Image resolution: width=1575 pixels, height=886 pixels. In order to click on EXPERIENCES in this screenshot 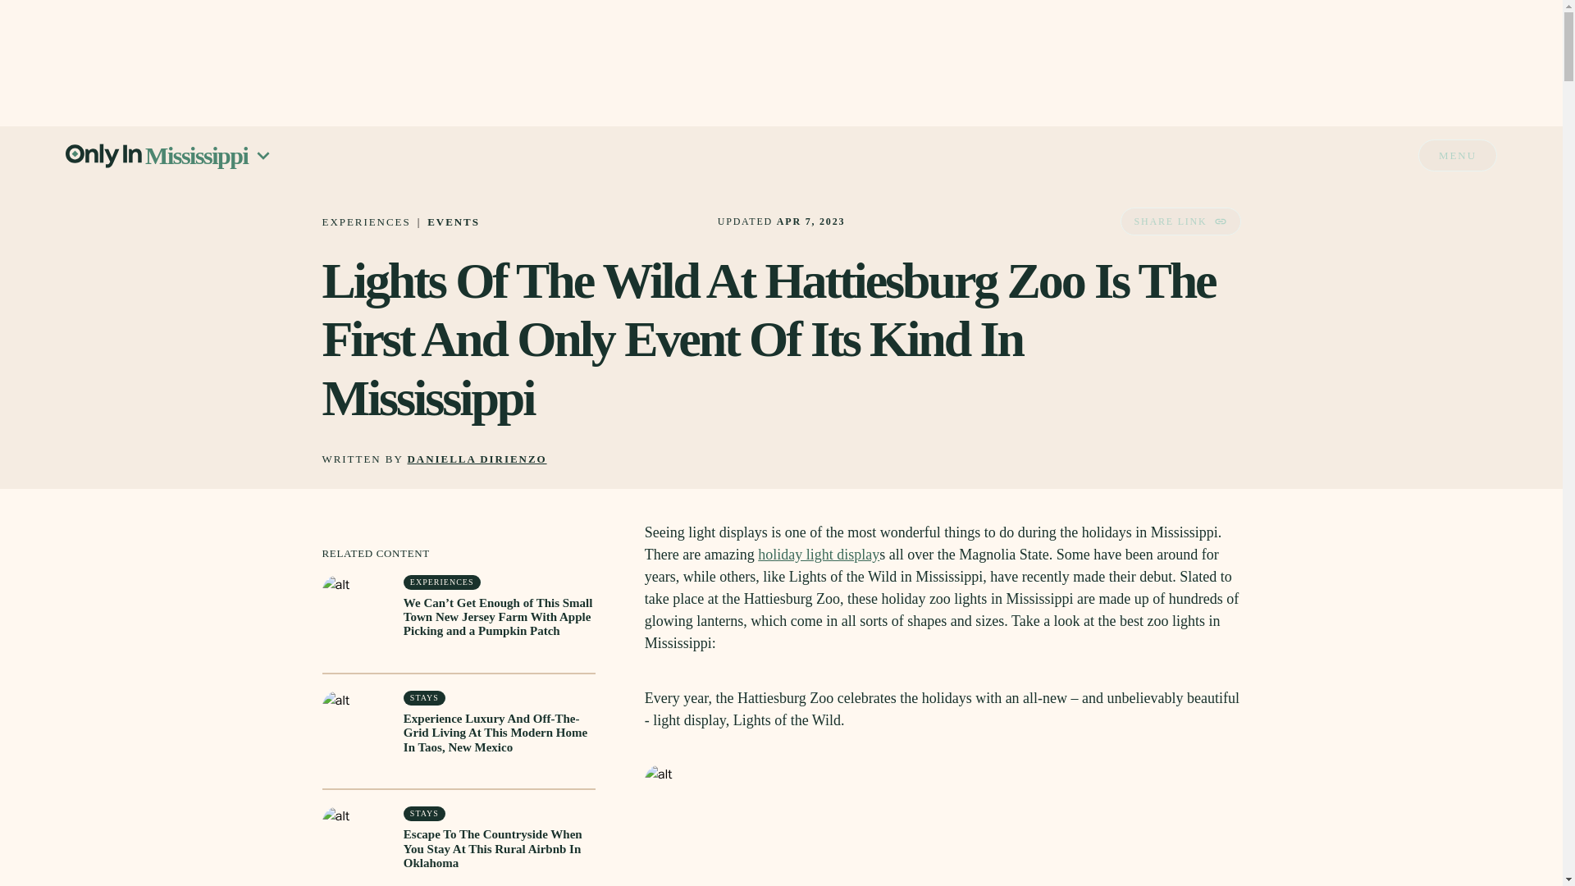, I will do `click(365, 221)`.